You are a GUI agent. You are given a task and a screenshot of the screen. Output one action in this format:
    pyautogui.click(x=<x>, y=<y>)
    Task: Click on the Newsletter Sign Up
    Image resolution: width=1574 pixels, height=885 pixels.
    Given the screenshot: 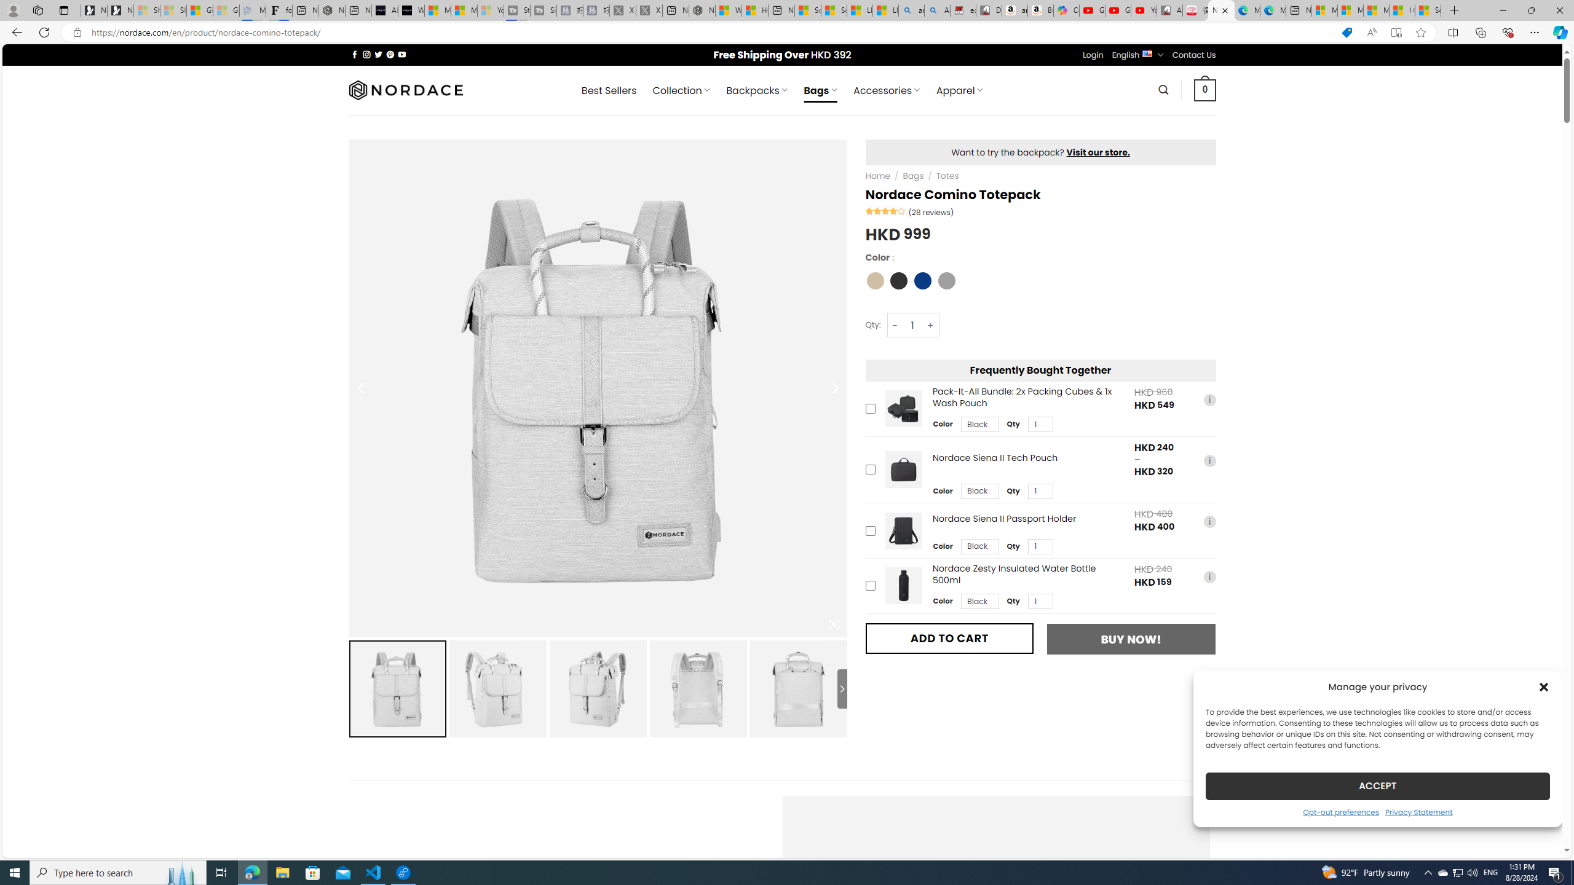 What is the action you would take?
    pyautogui.click(x=121, y=10)
    